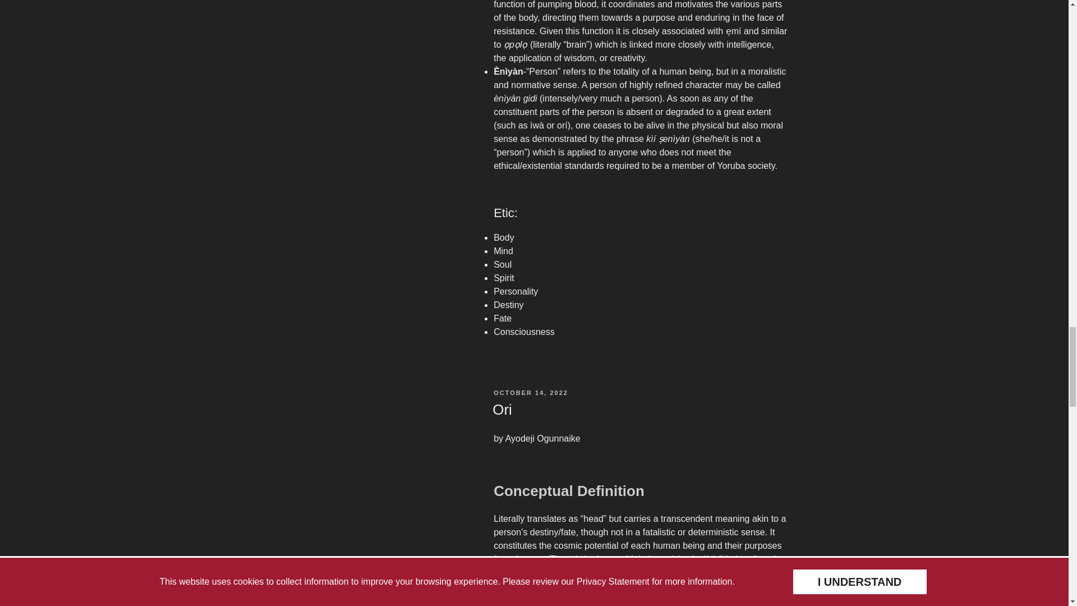 The image size is (1077, 606). What do you see at coordinates (502, 410) in the screenshot?
I see `Ori` at bounding box center [502, 410].